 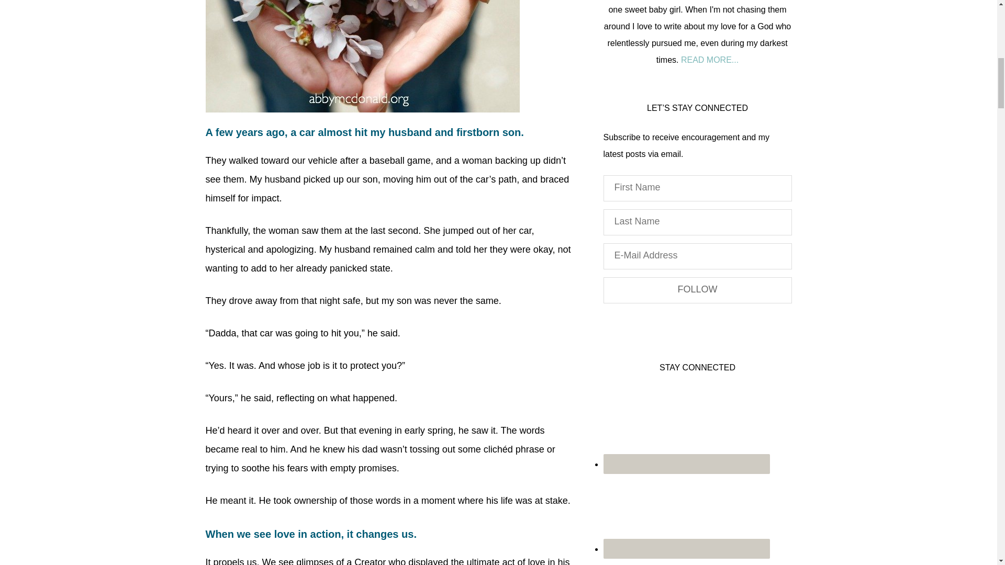 What do you see at coordinates (686, 513) in the screenshot?
I see `Facebook` at bounding box center [686, 513].